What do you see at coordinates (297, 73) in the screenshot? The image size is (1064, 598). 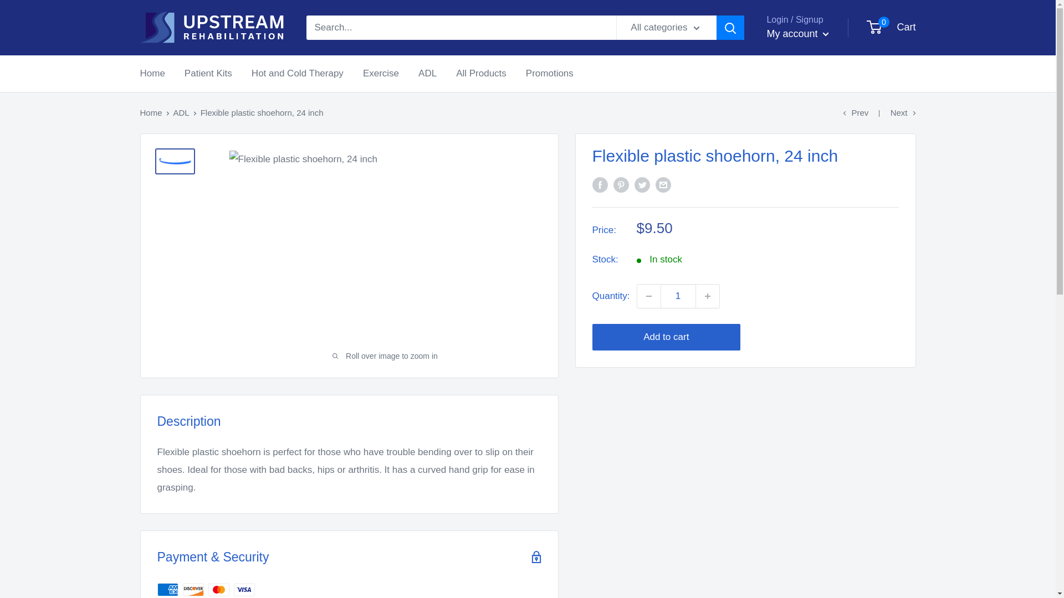 I see `Hot and Cold Therapy` at bounding box center [297, 73].